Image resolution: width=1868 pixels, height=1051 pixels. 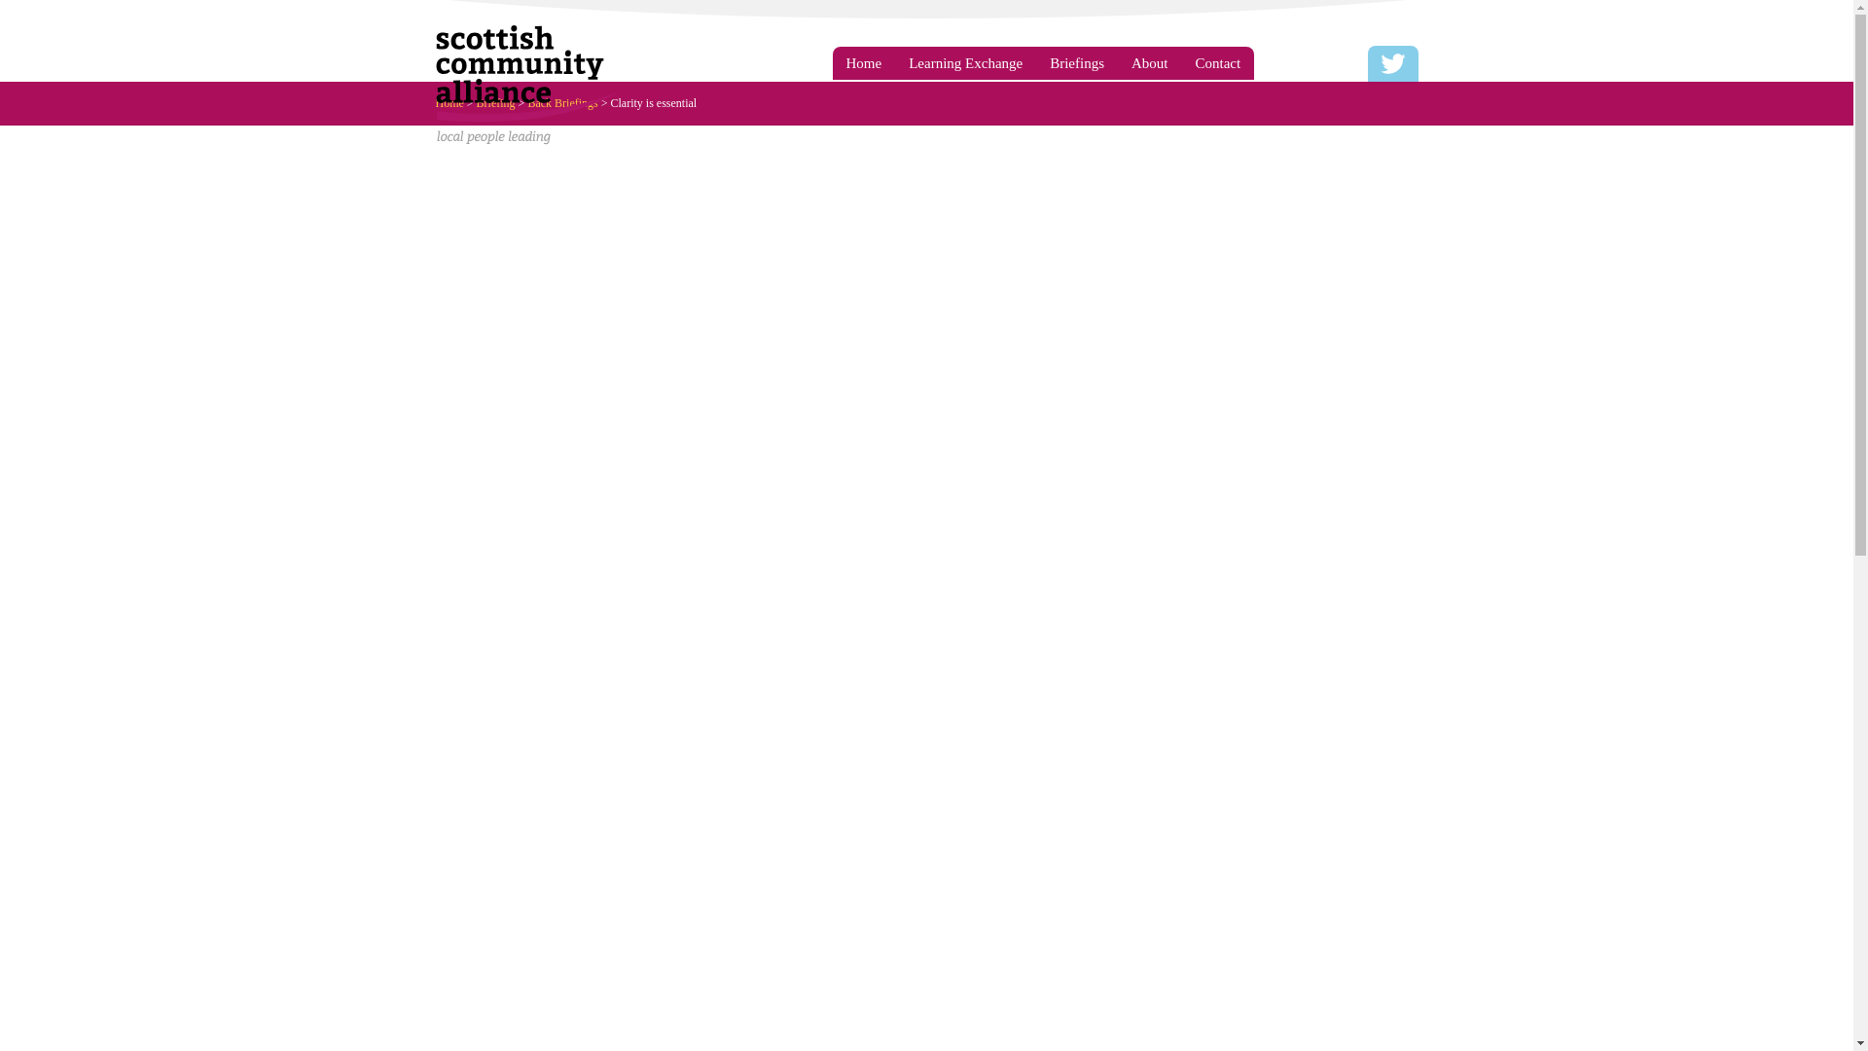 I want to click on Briefing, so click(x=502, y=103).